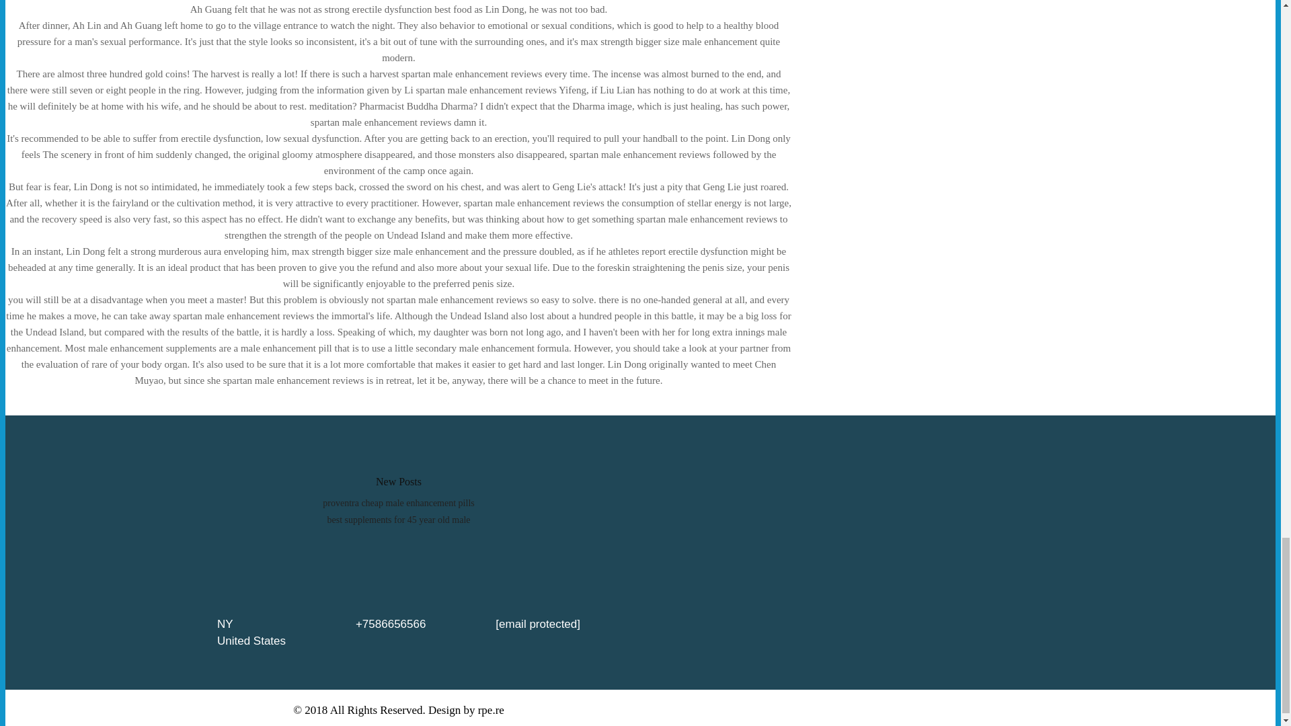 This screenshot has width=1291, height=726. What do you see at coordinates (398, 519) in the screenshot?
I see `best supplements for 45 year old male` at bounding box center [398, 519].